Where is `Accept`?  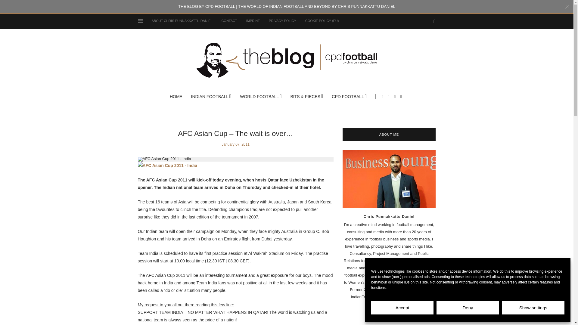 Accept is located at coordinates (402, 308).